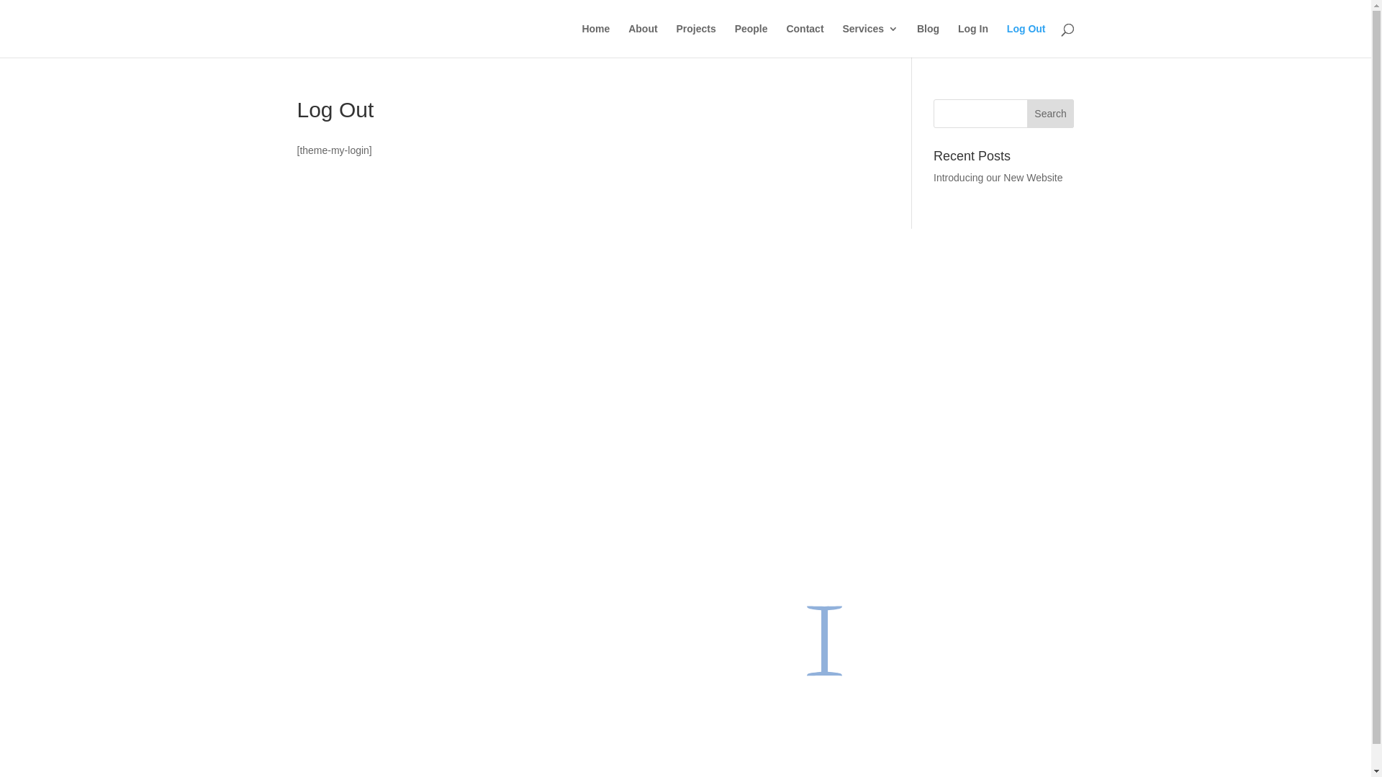 The image size is (1382, 777). I want to click on Home, so click(596, 40).